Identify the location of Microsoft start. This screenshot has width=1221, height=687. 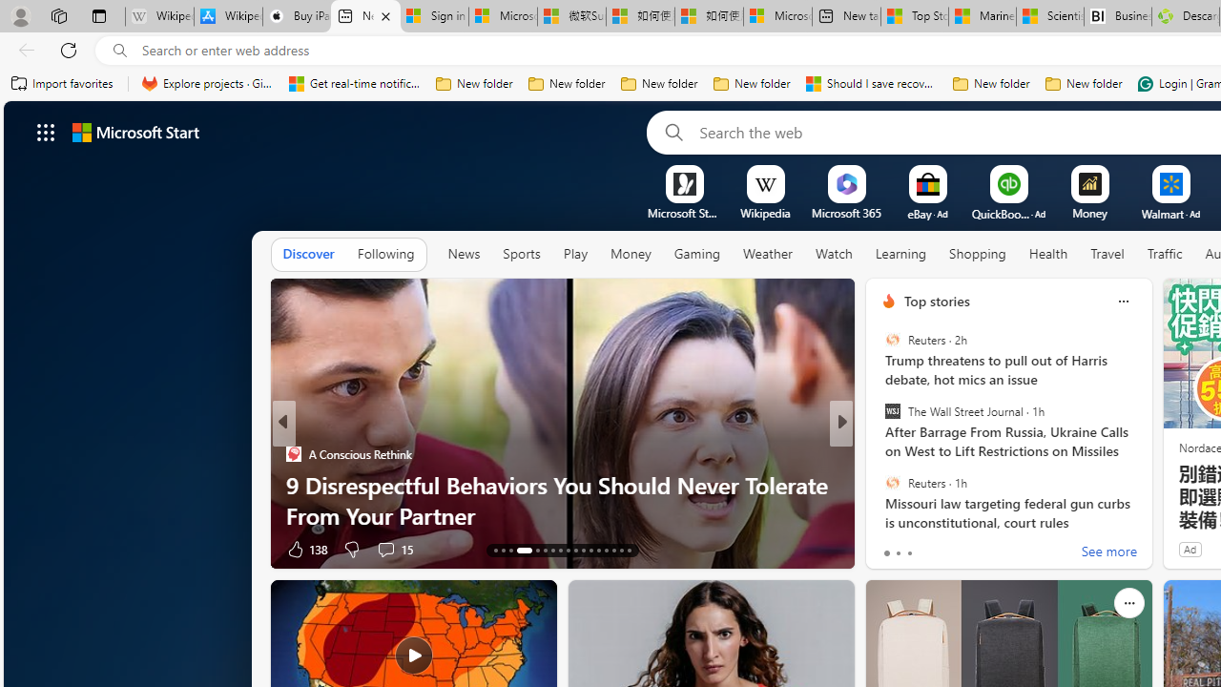
(135, 132).